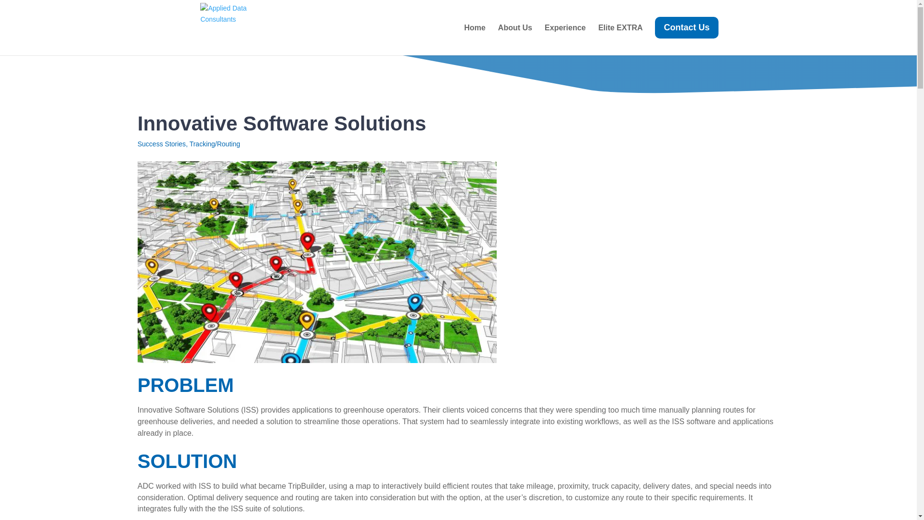 The width and height of the screenshot is (924, 520). What do you see at coordinates (475, 36) in the screenshot?
I see `Home` at bounding box center [475, 36].